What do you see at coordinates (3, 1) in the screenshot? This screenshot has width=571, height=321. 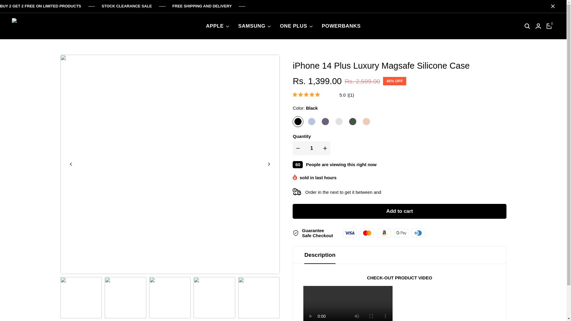 I see `Skip to content` at bounding box center [3, 1].